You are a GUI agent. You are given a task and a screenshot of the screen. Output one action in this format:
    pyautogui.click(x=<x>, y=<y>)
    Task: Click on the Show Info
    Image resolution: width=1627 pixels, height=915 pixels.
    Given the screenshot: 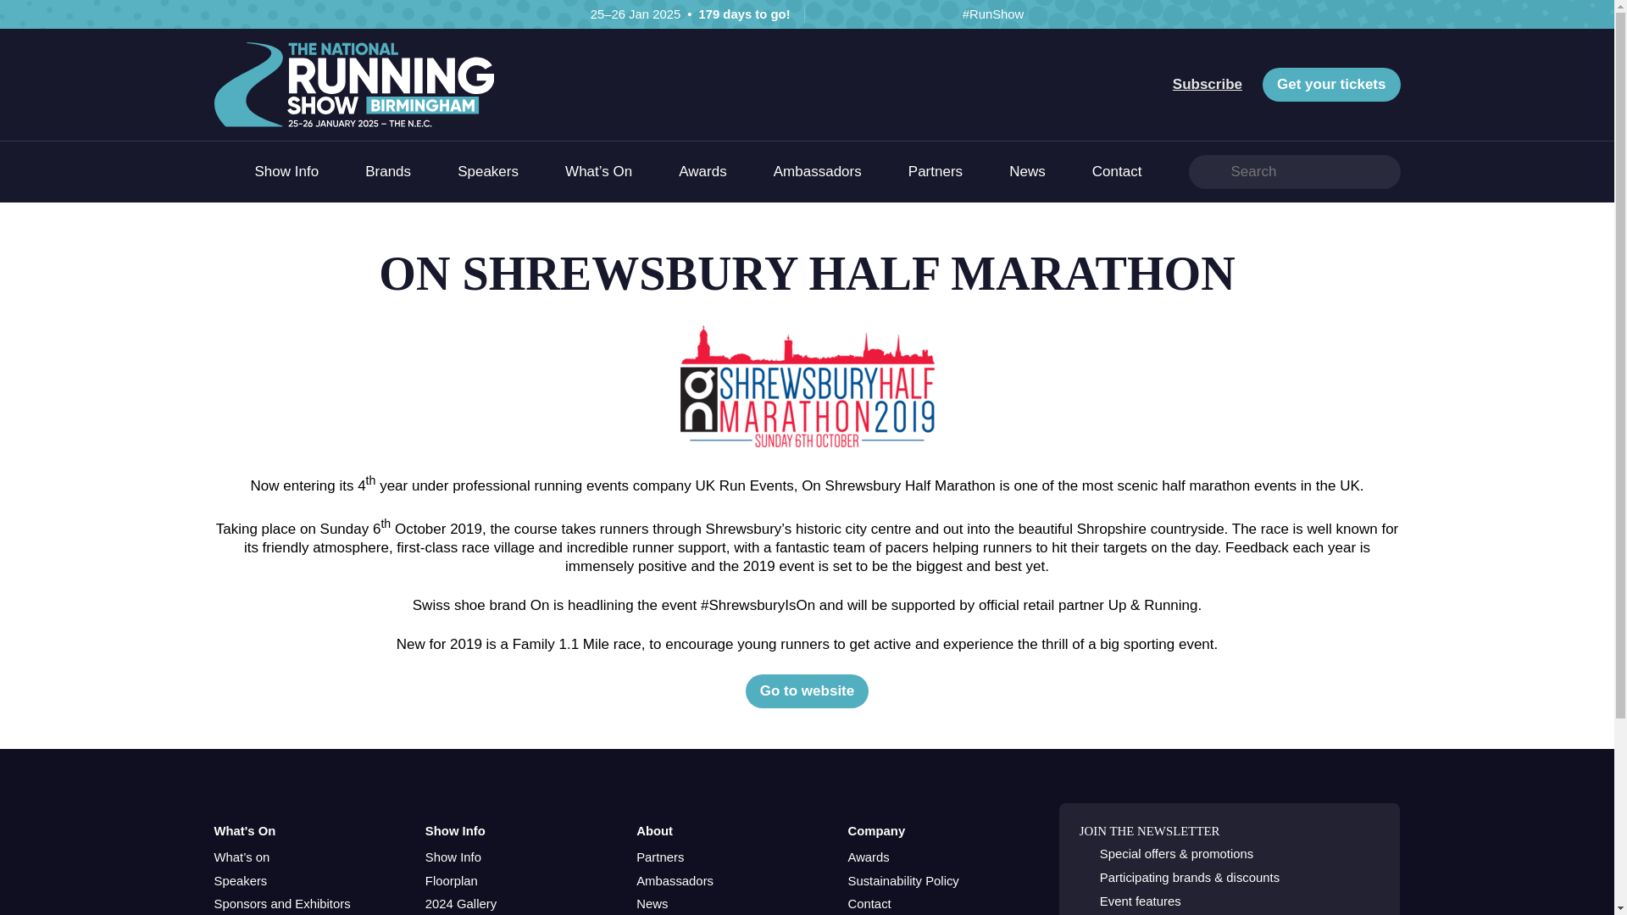 What is the action you would take?
    pyautogui.click(x=453, y=857)
    